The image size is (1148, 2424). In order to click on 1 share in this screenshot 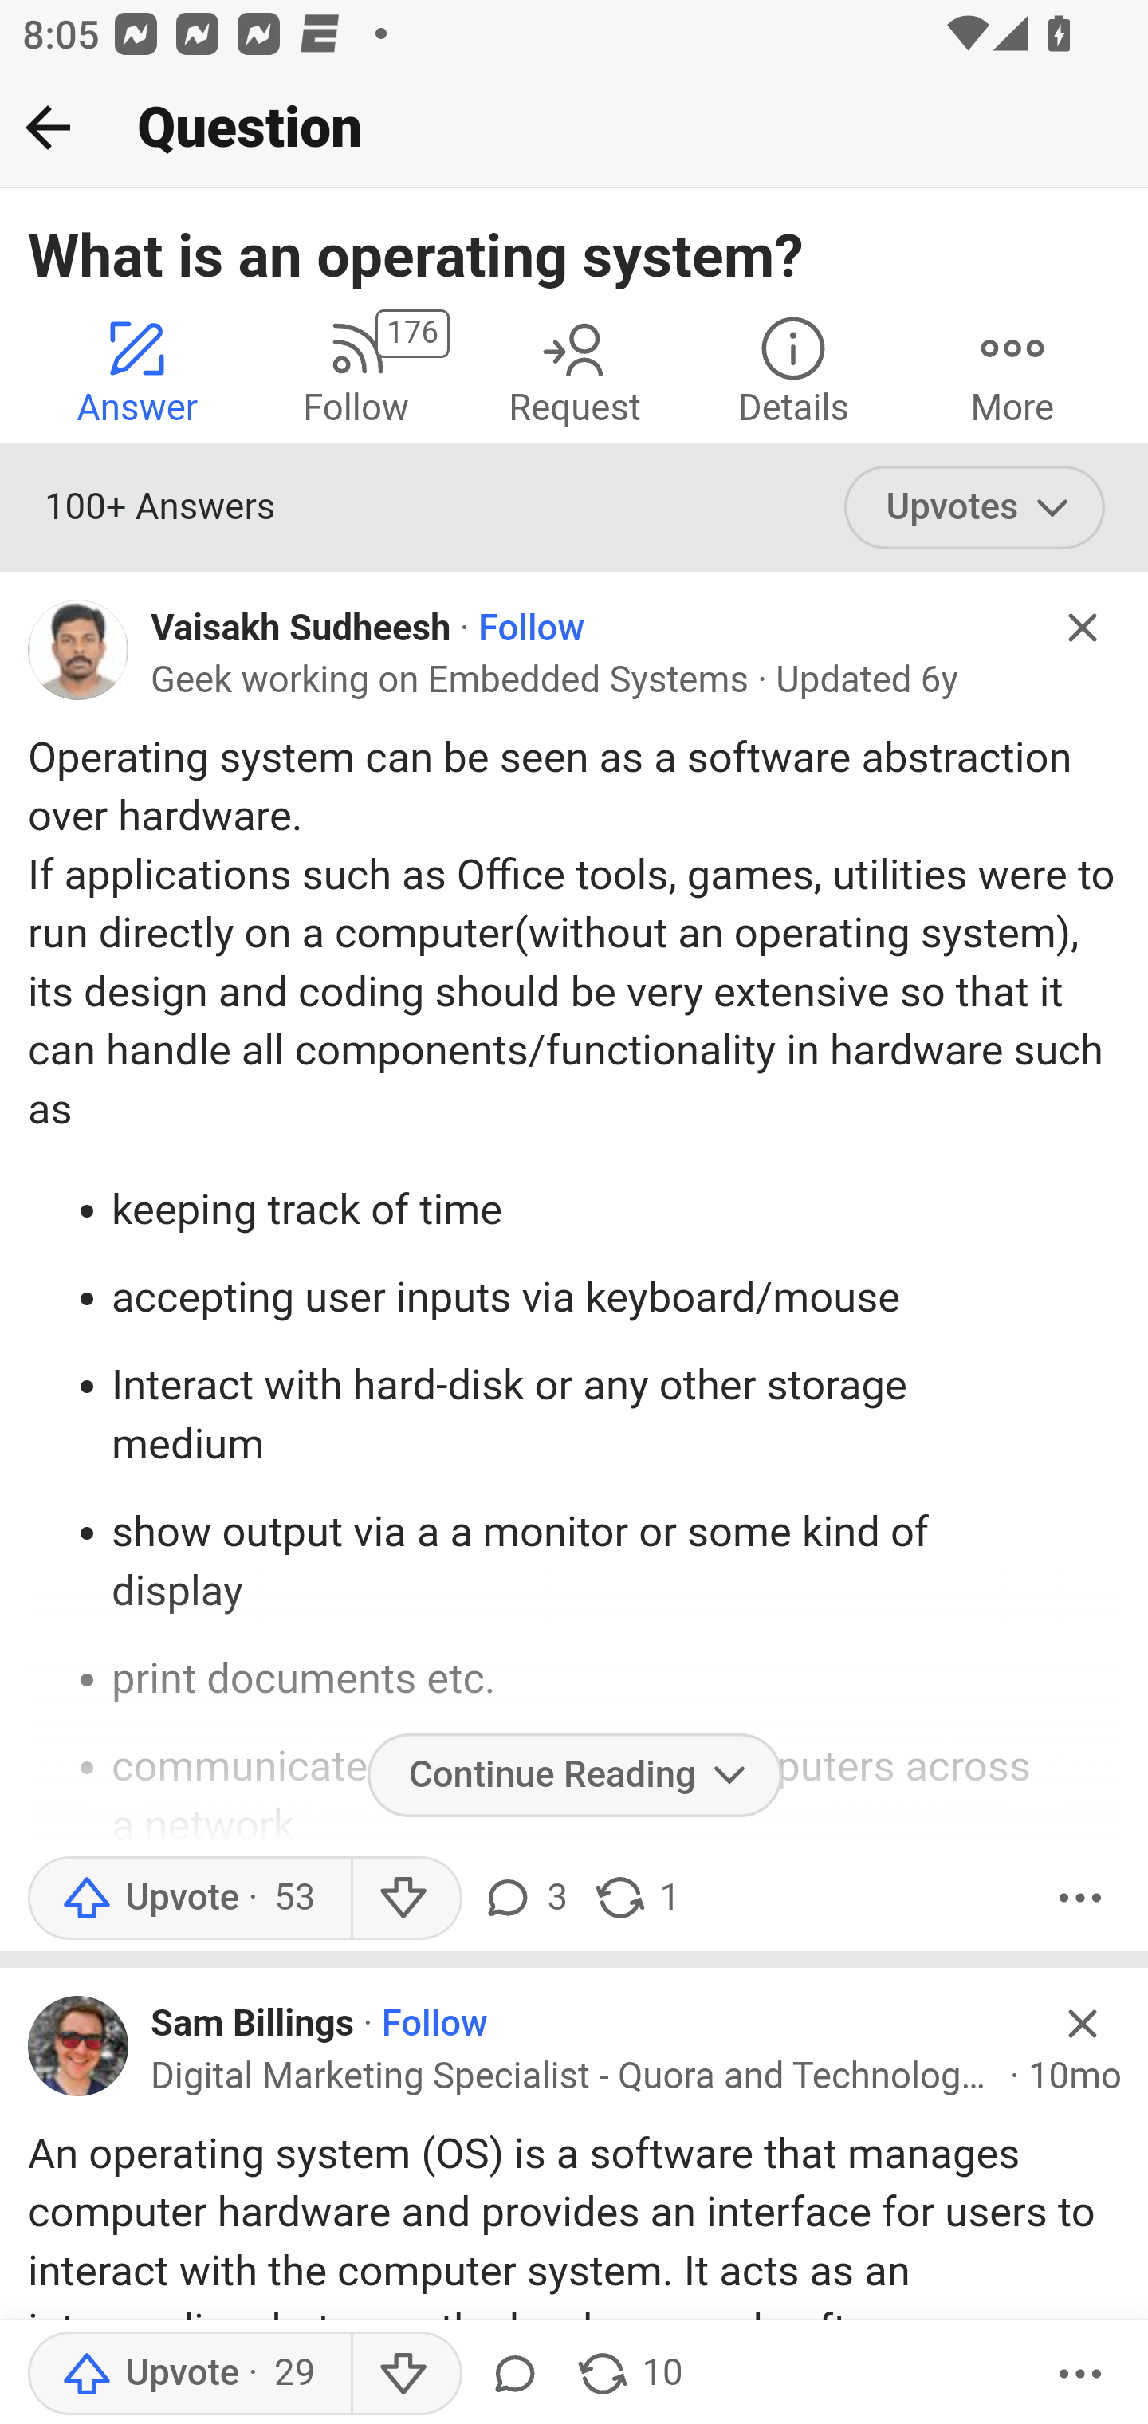, I will do `click(636, 1898)`.